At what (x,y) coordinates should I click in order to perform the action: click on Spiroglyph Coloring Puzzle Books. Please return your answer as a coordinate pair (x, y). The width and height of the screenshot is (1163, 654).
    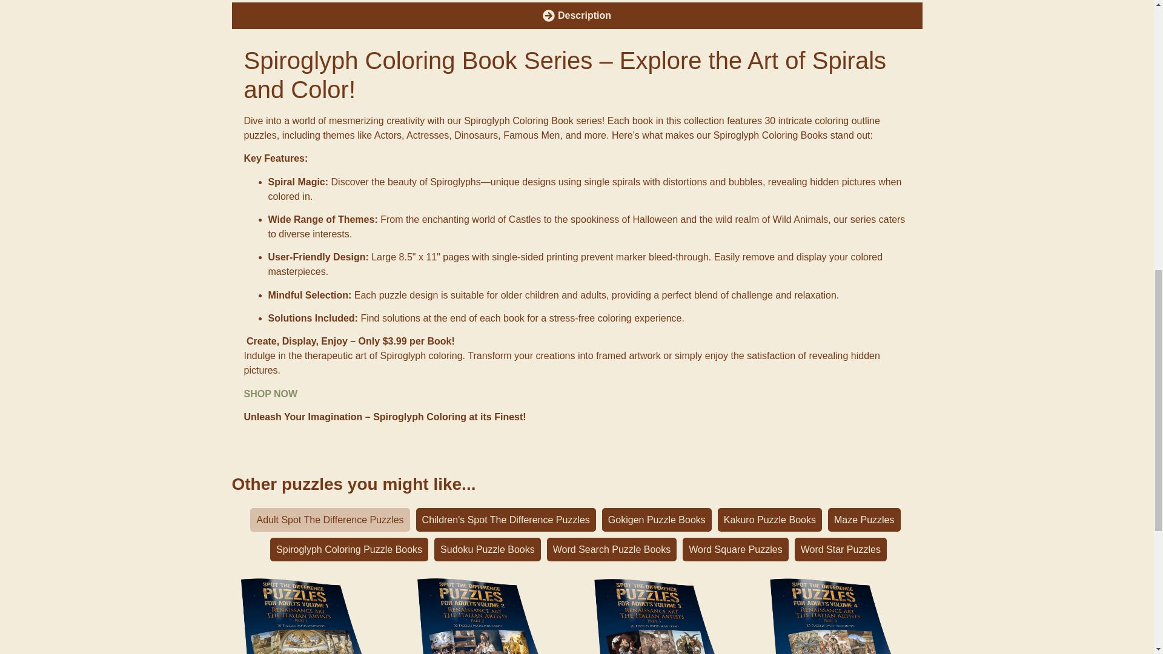
    Looking at the image, I should click on (349, 549).